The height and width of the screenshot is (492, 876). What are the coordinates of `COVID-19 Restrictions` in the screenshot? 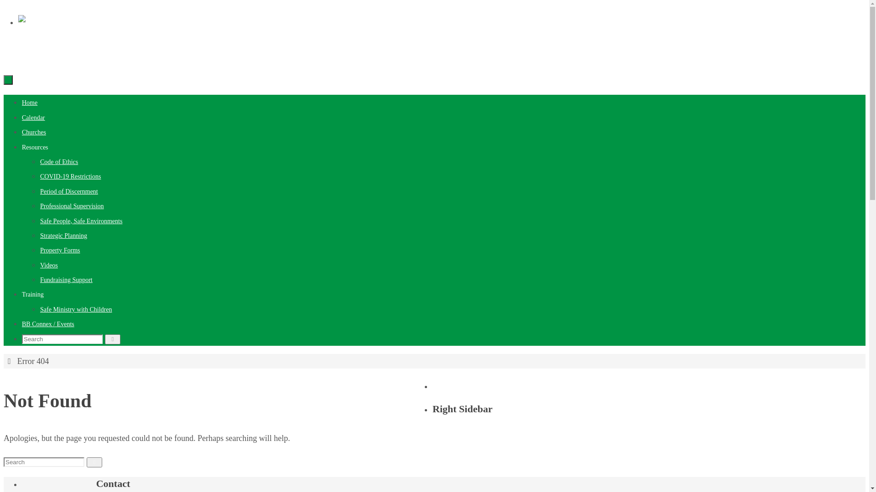 It's located at (70, 177).